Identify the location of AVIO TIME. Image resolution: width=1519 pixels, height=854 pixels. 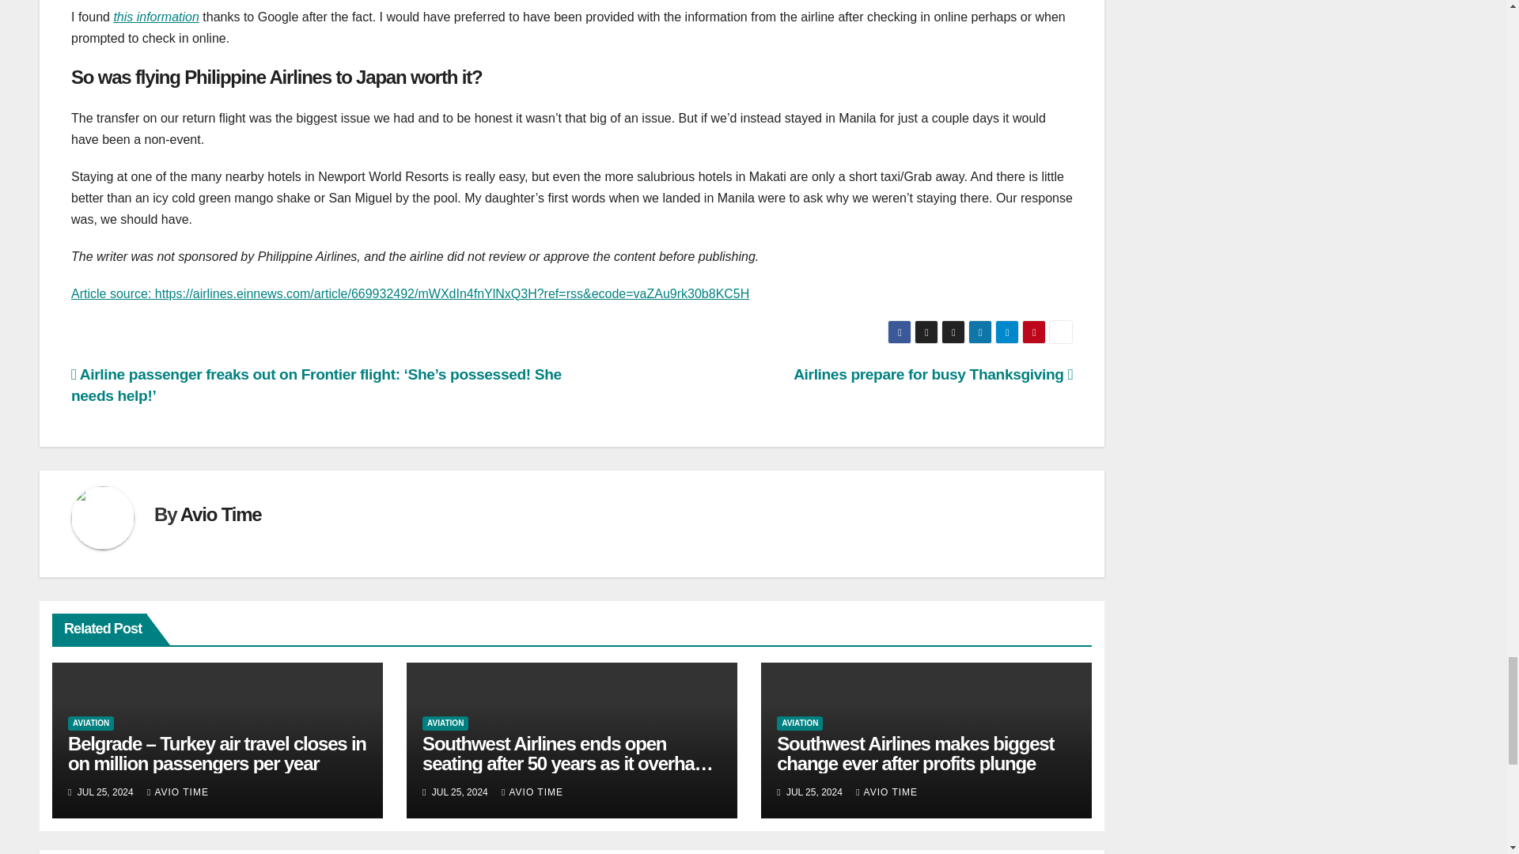
(532, 792).